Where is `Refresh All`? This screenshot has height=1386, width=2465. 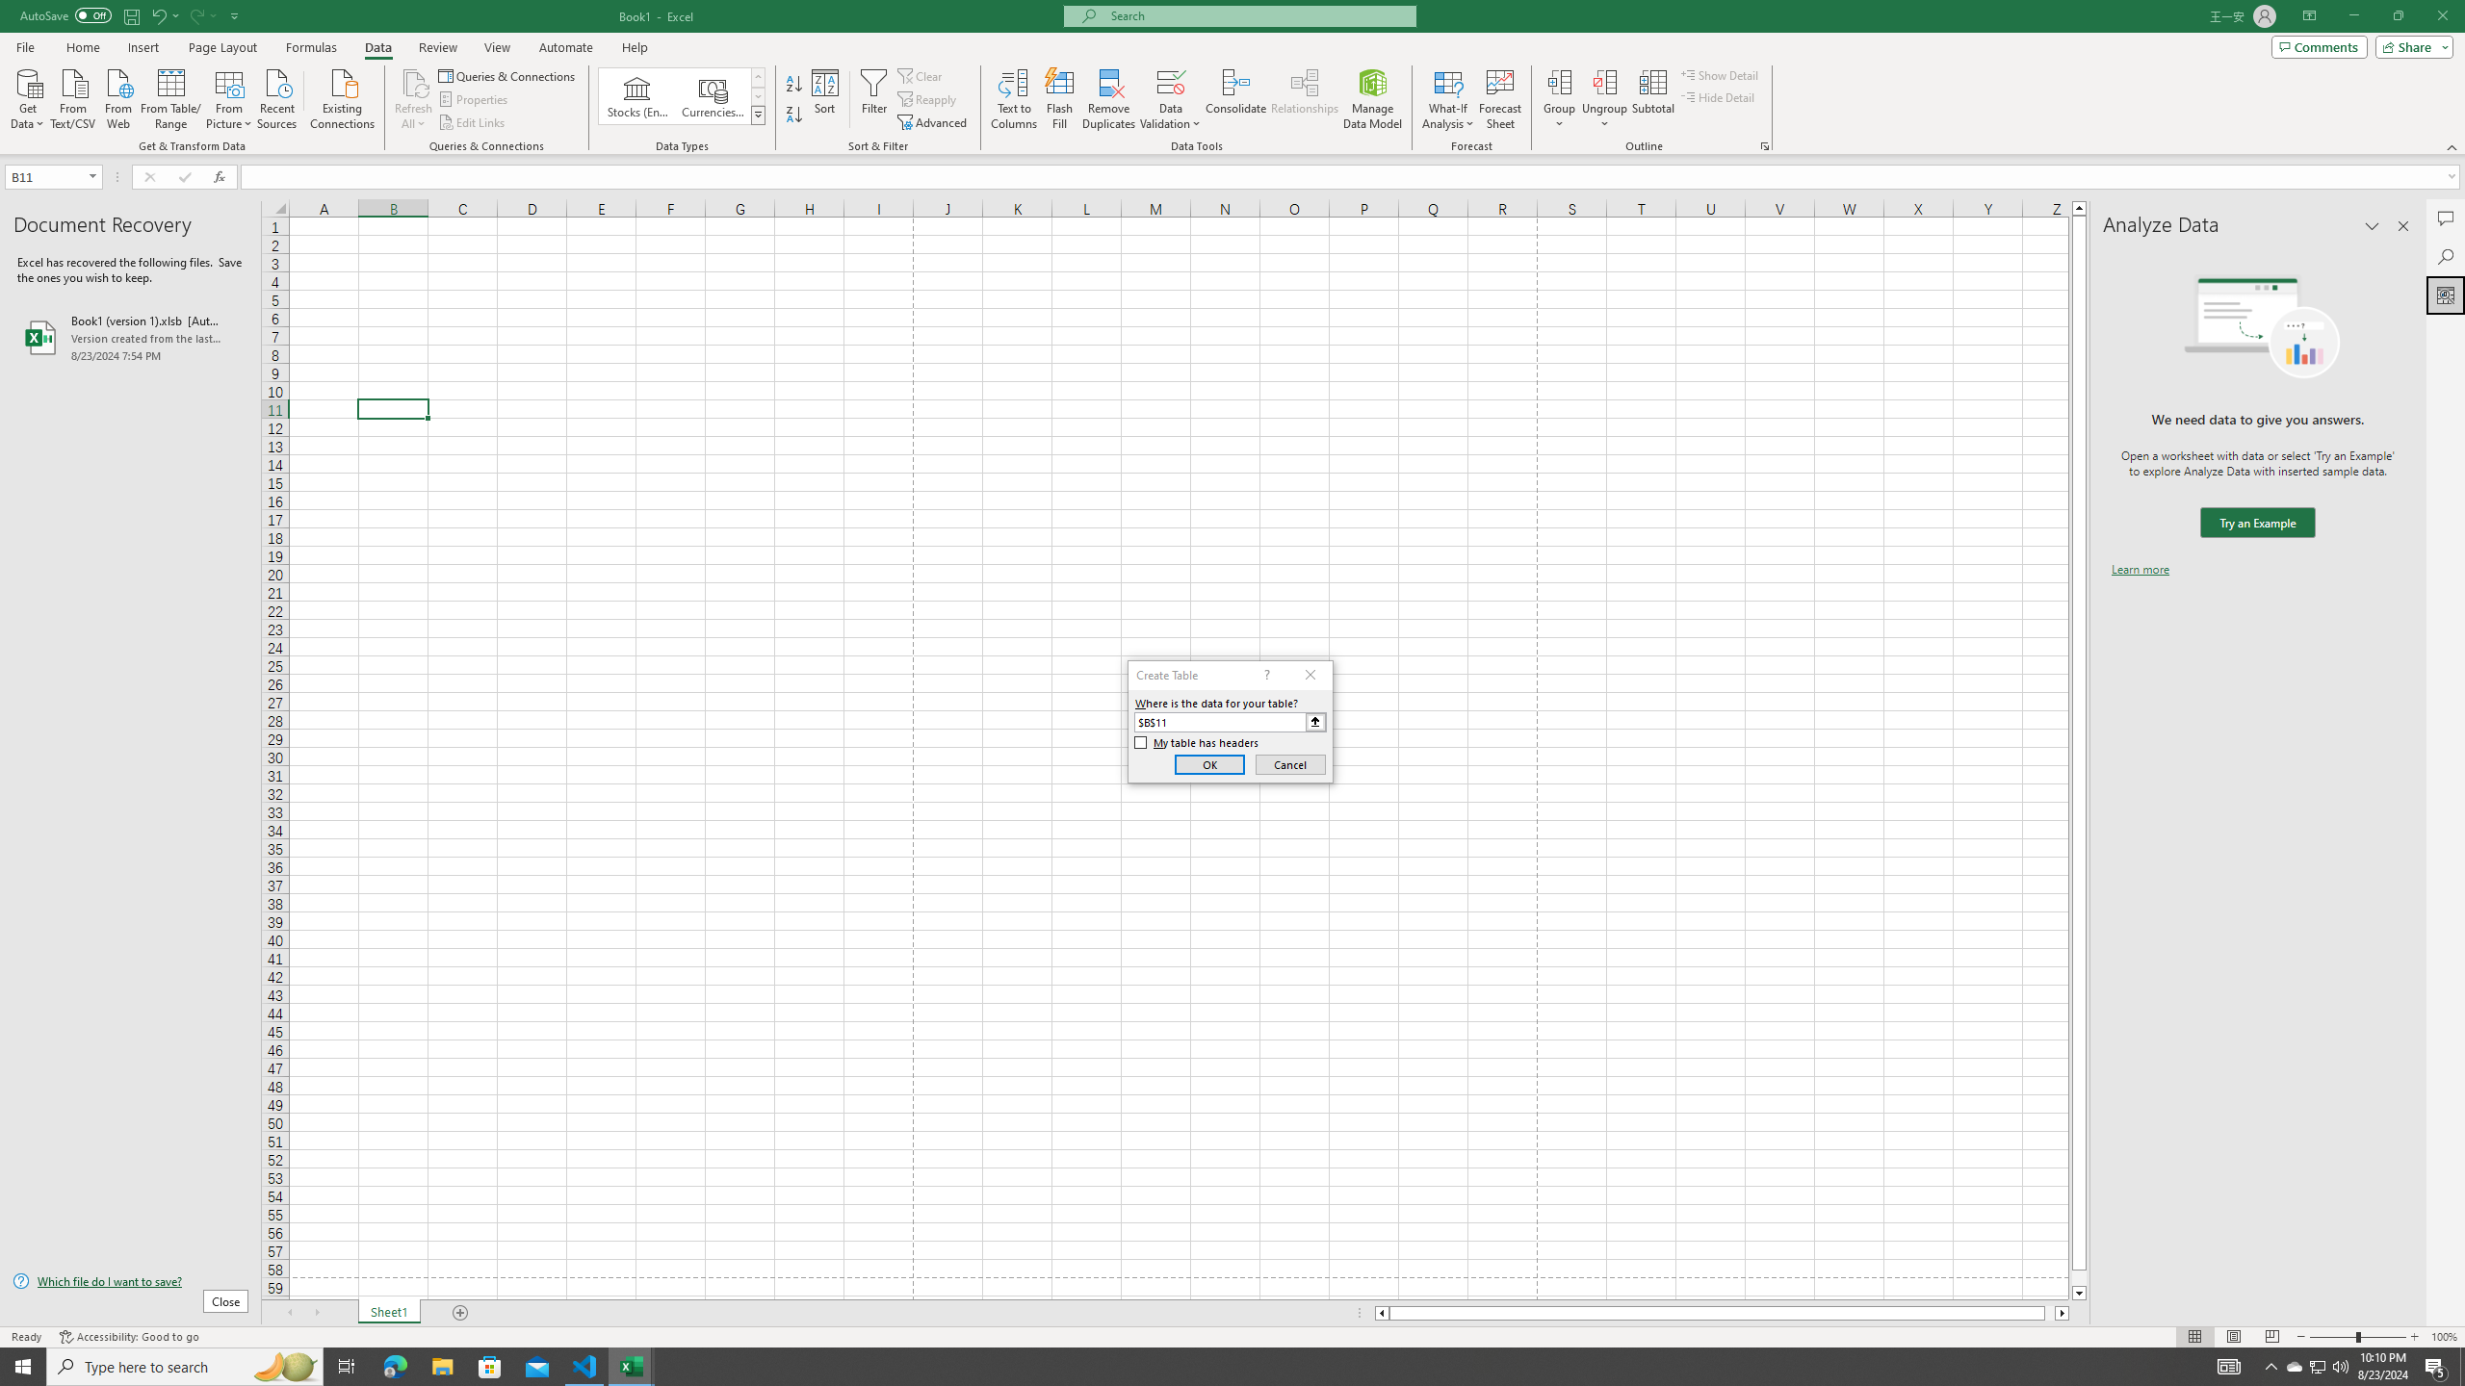 Refresh All is located at coordinates (414, 99).